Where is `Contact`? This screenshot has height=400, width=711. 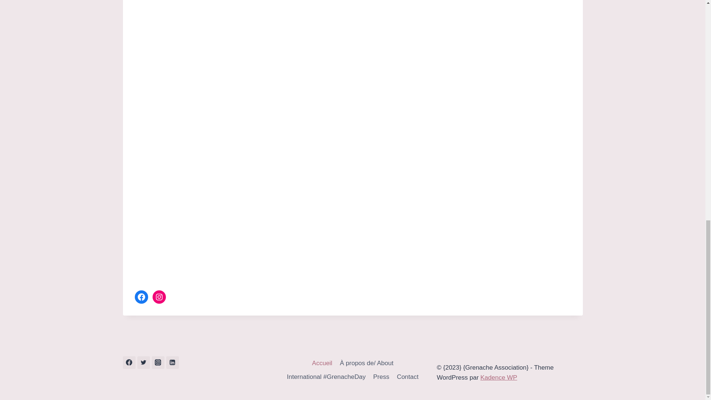 Contact is located at coordinates (407, 377).